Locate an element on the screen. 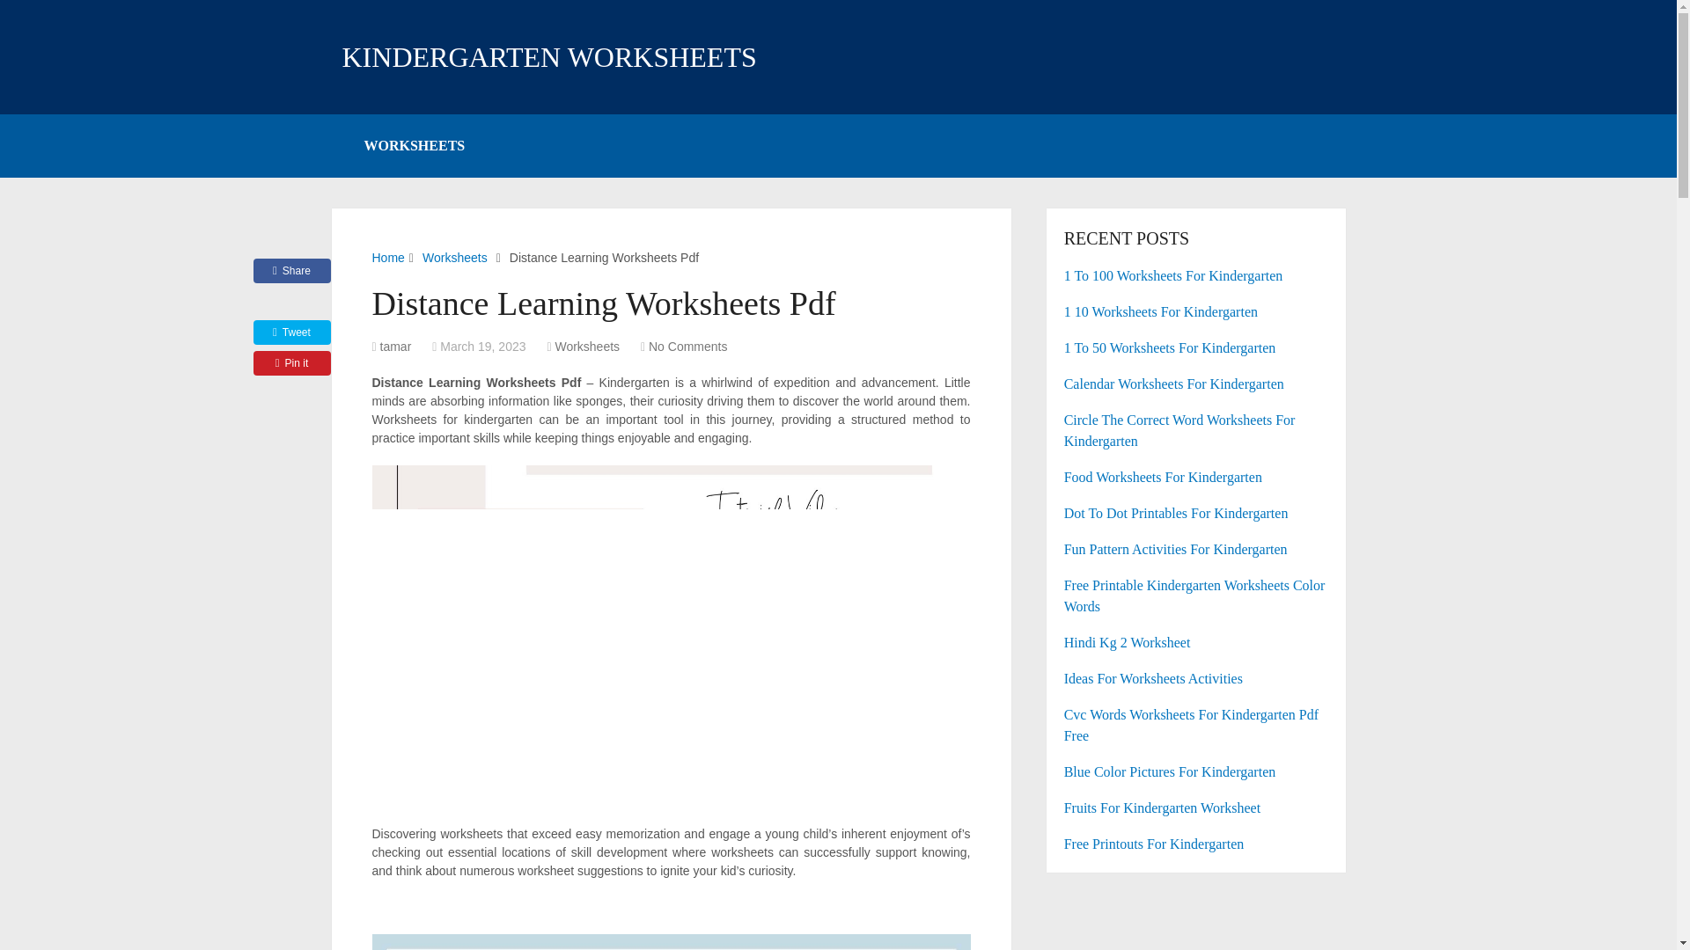  Calendar Worksheets For Kindergarten is located at coordinates (1196, 384).